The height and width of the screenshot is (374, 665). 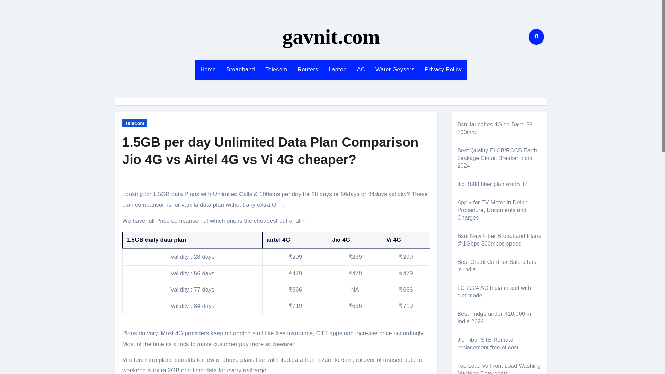 What do you see at coordinates (337, 69) in the screenshot?
I see `Laptop` at bounding box center [337, 69].